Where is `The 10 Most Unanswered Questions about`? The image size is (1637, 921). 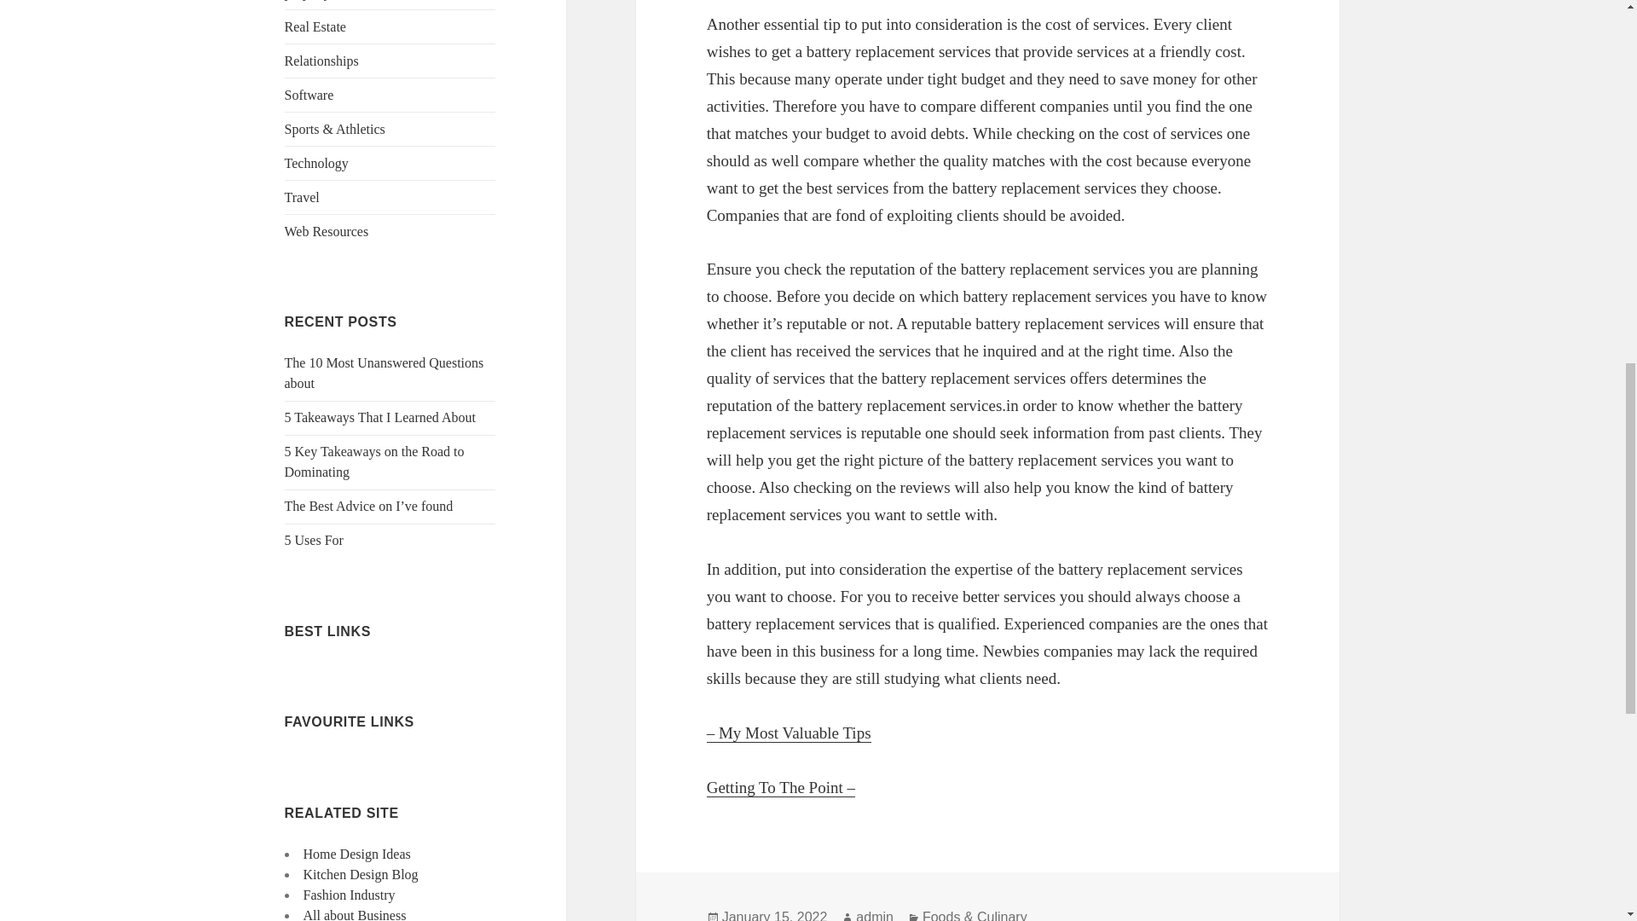
The 10 Most Unanswered Questions about is located at coordinates (385, 372).